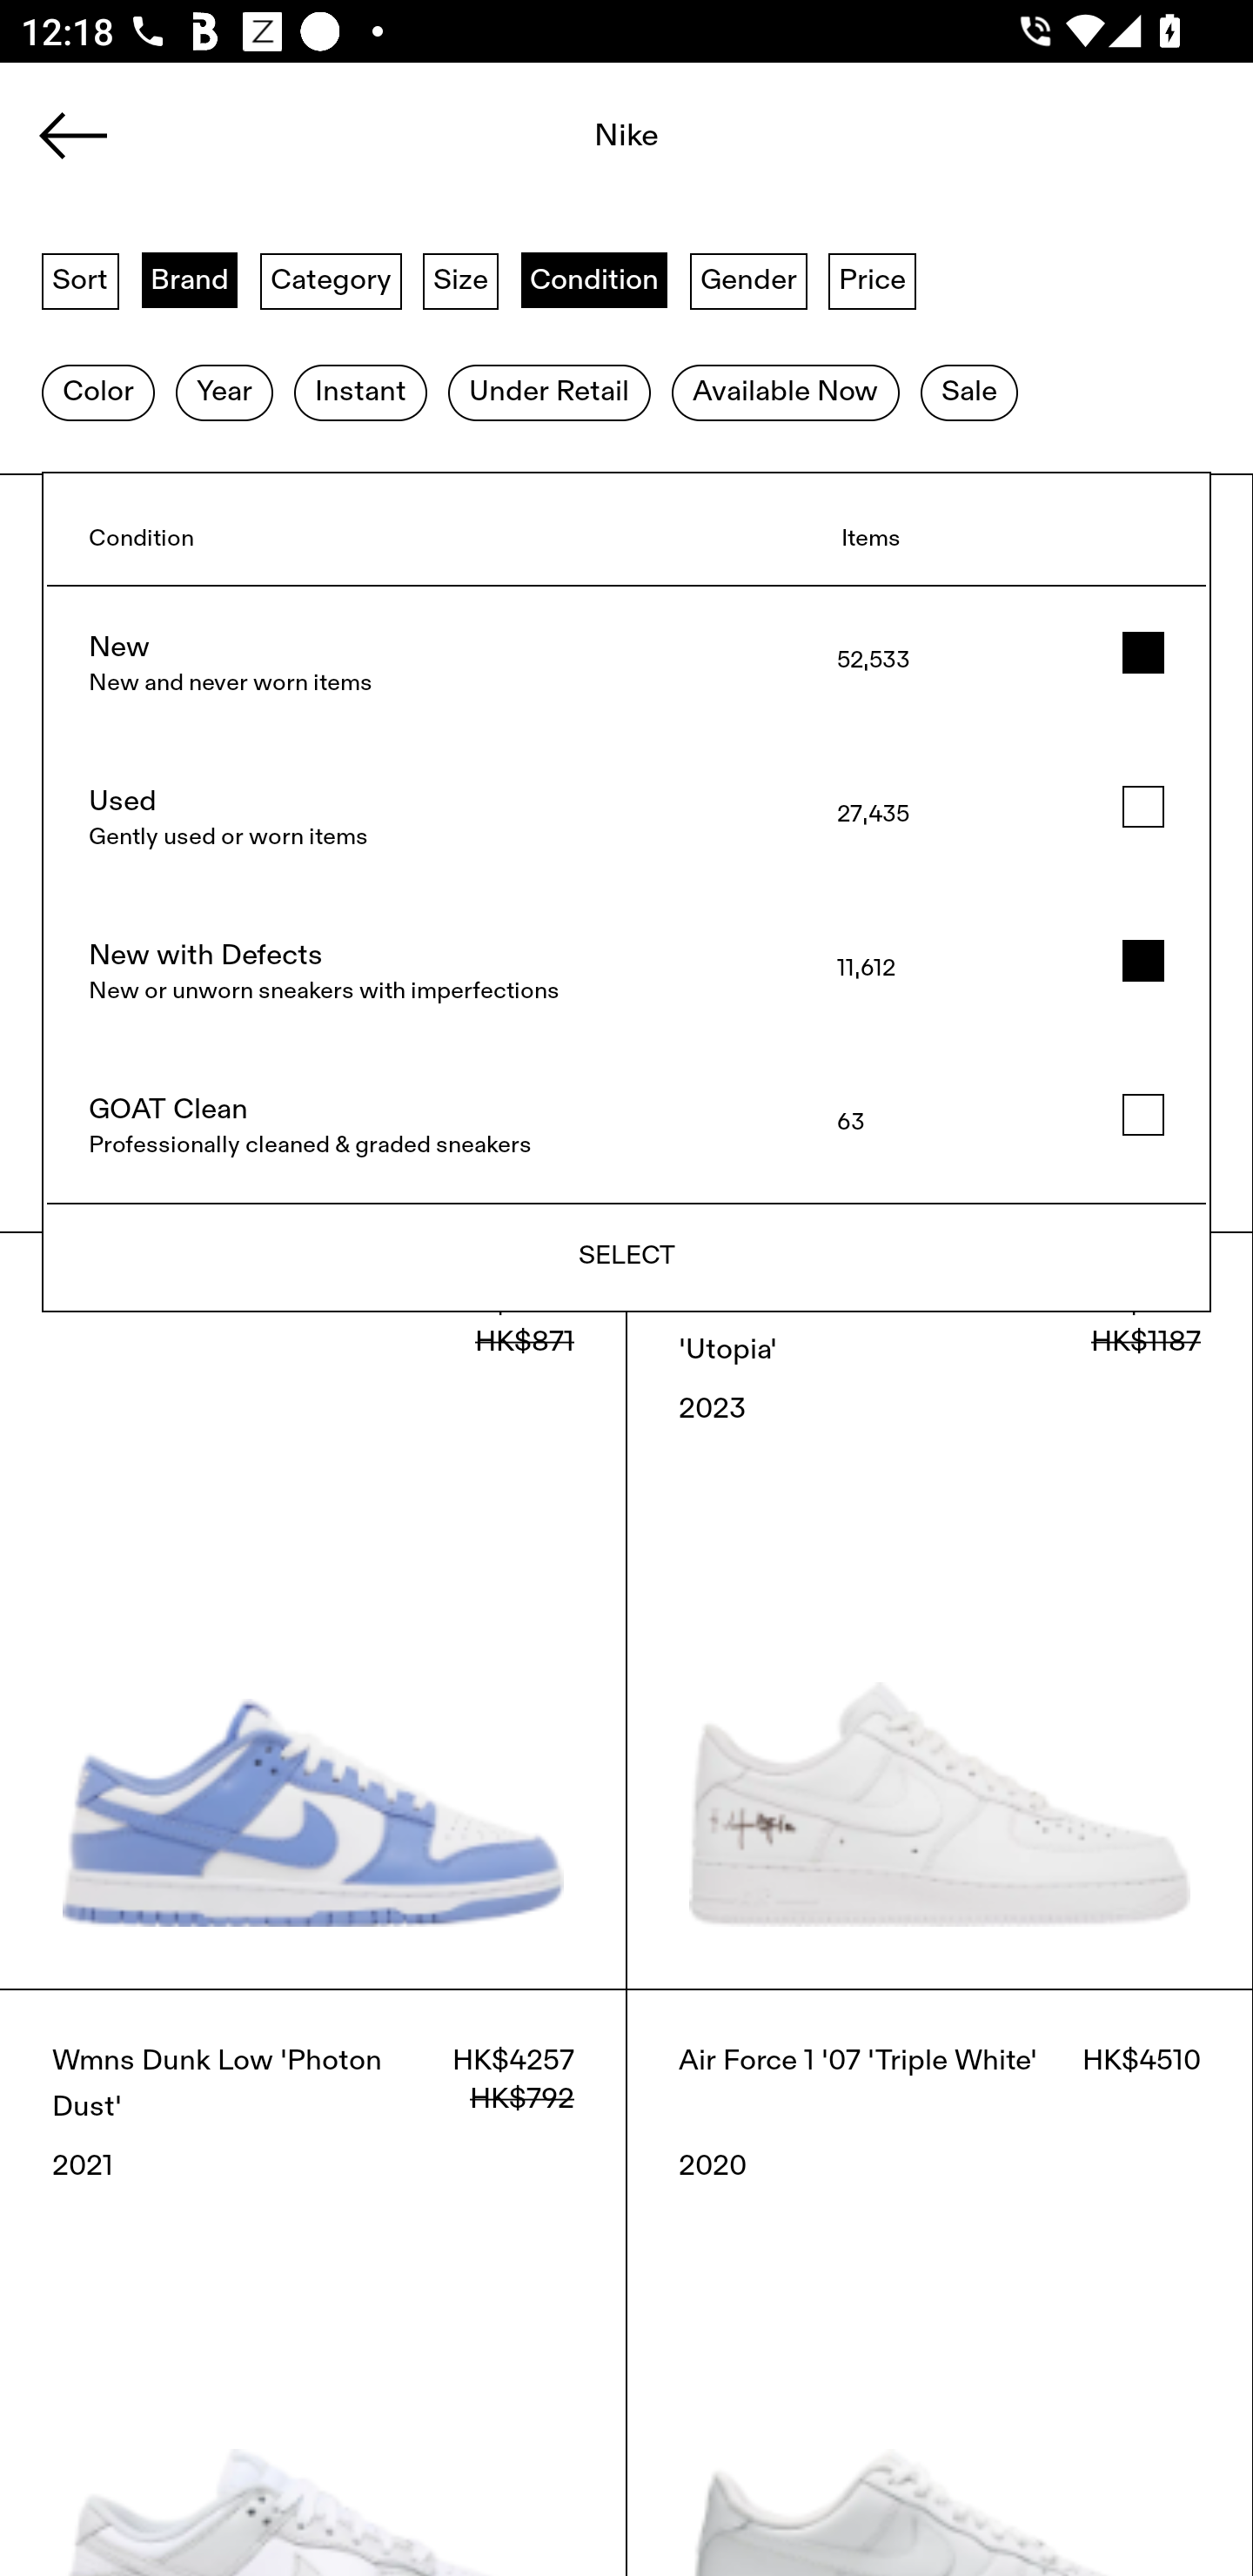  What do you see at coordinates (626, 818) in the screenshot?
I see `Used Gently used or worn items 27,435` at bounding box center [626, 818].